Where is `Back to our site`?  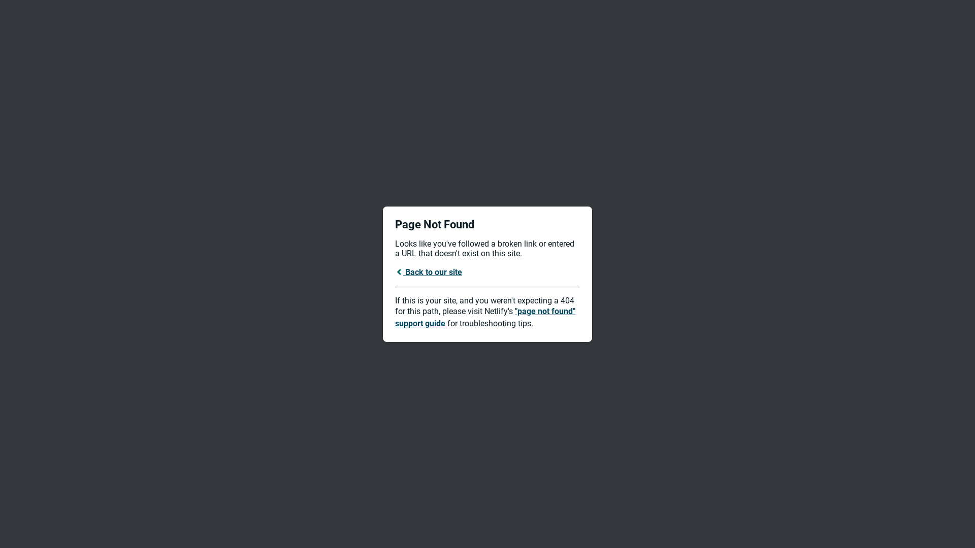 Back to our site is located at coordinates (429, 272).